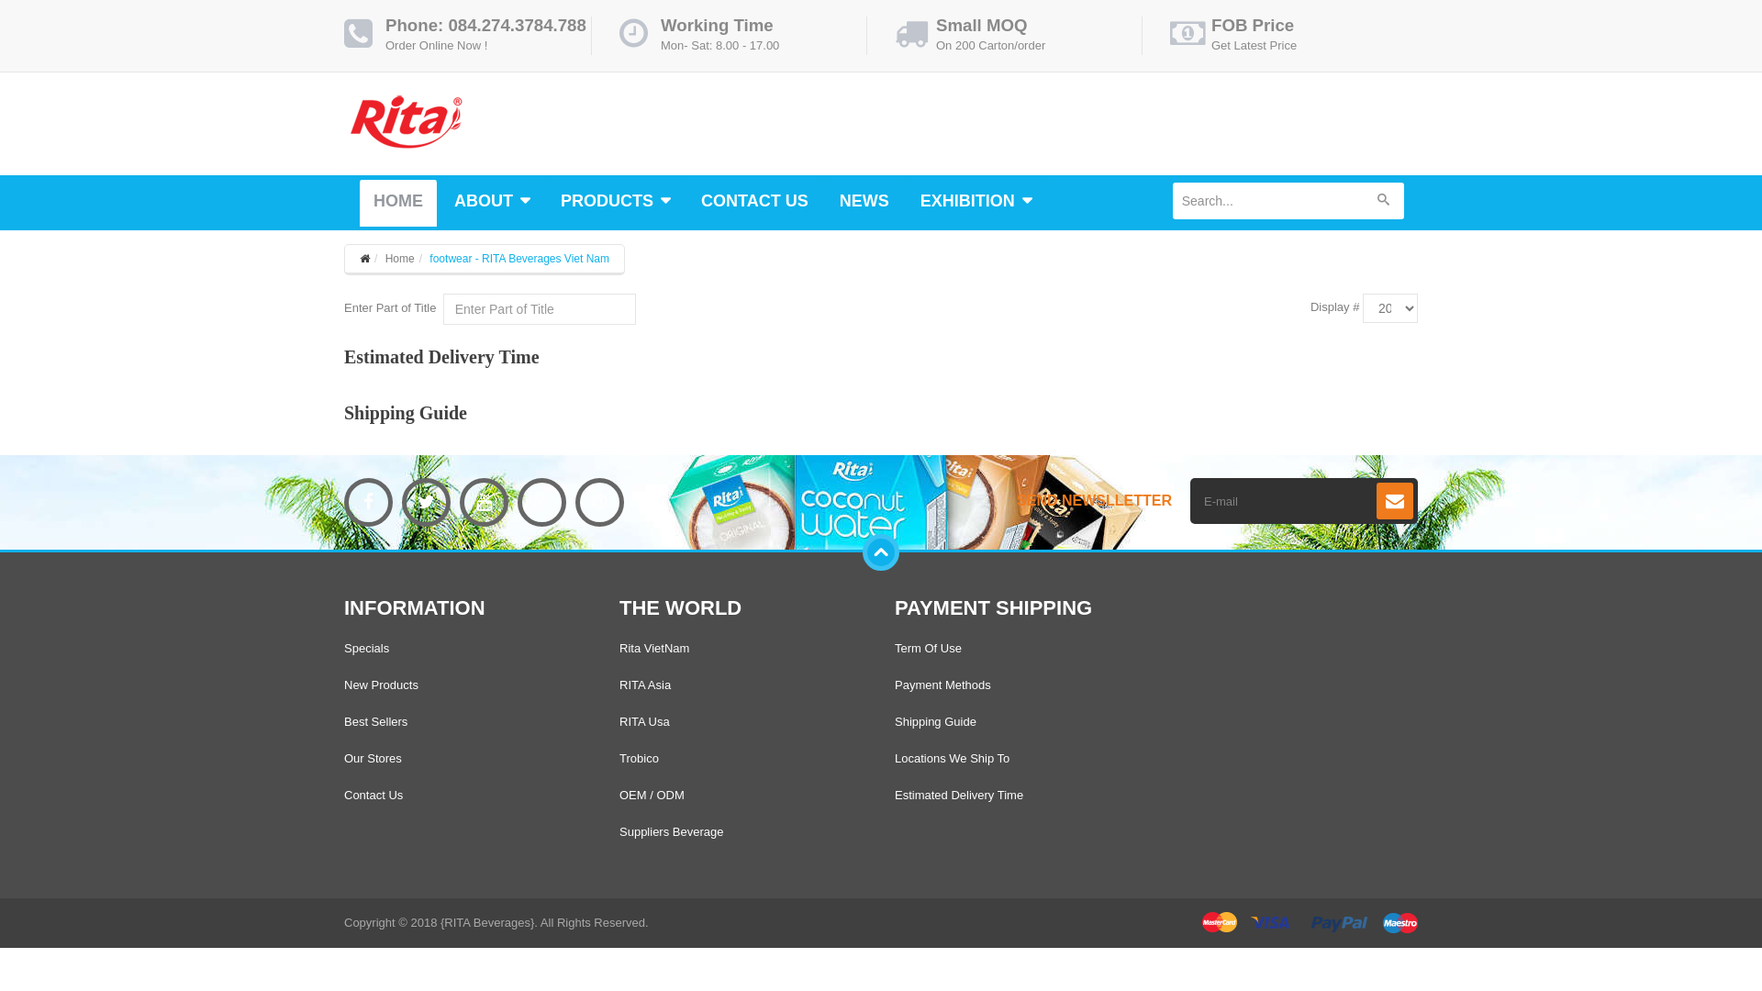  What do you see at coordinates (485, 503) in the screenshot?
I see `Youtube` at bounding box center [485, 503].